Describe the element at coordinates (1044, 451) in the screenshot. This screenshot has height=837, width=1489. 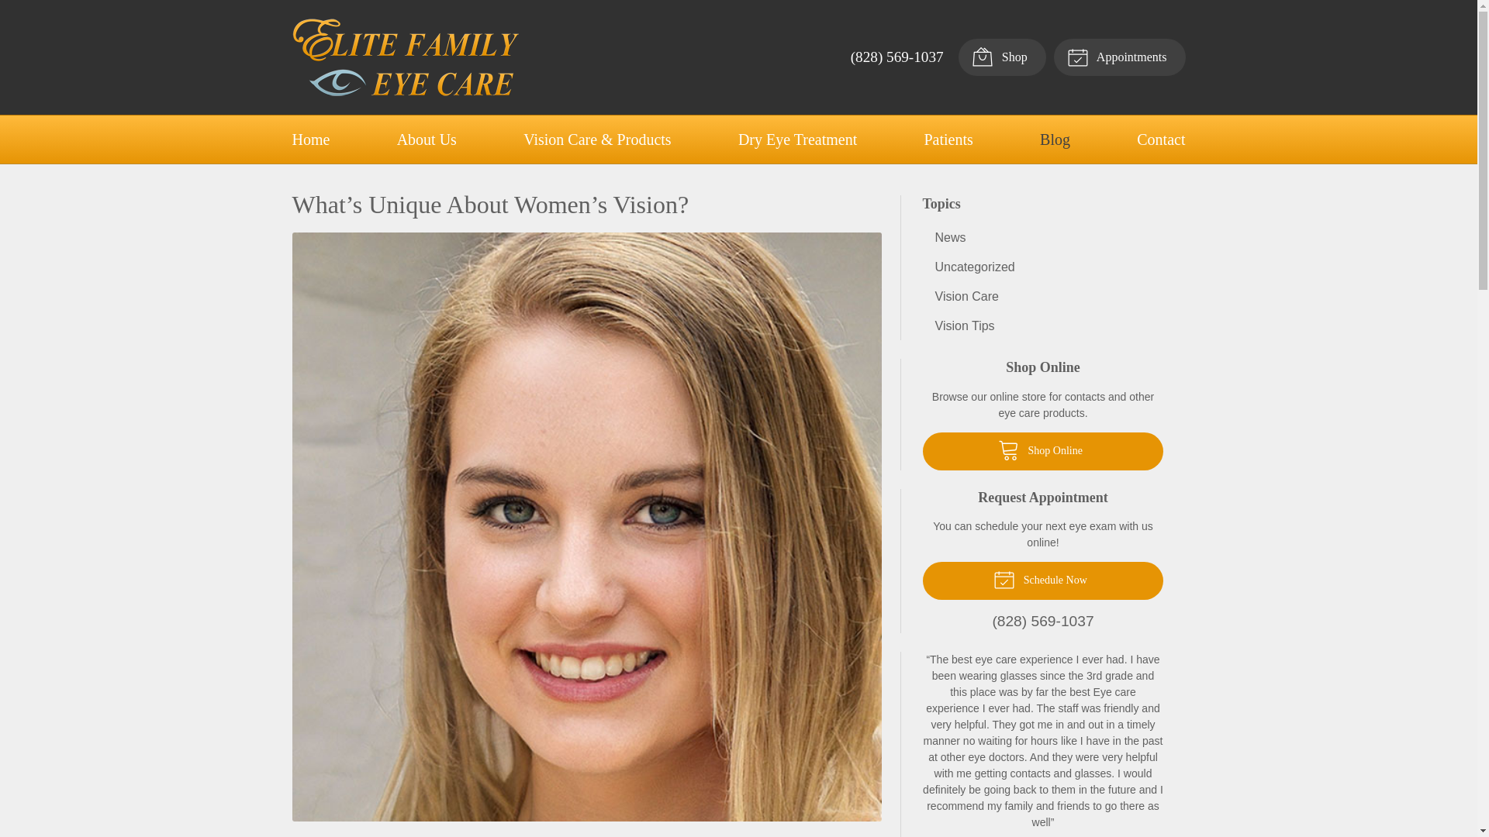
I see `Shop Online` at that location.